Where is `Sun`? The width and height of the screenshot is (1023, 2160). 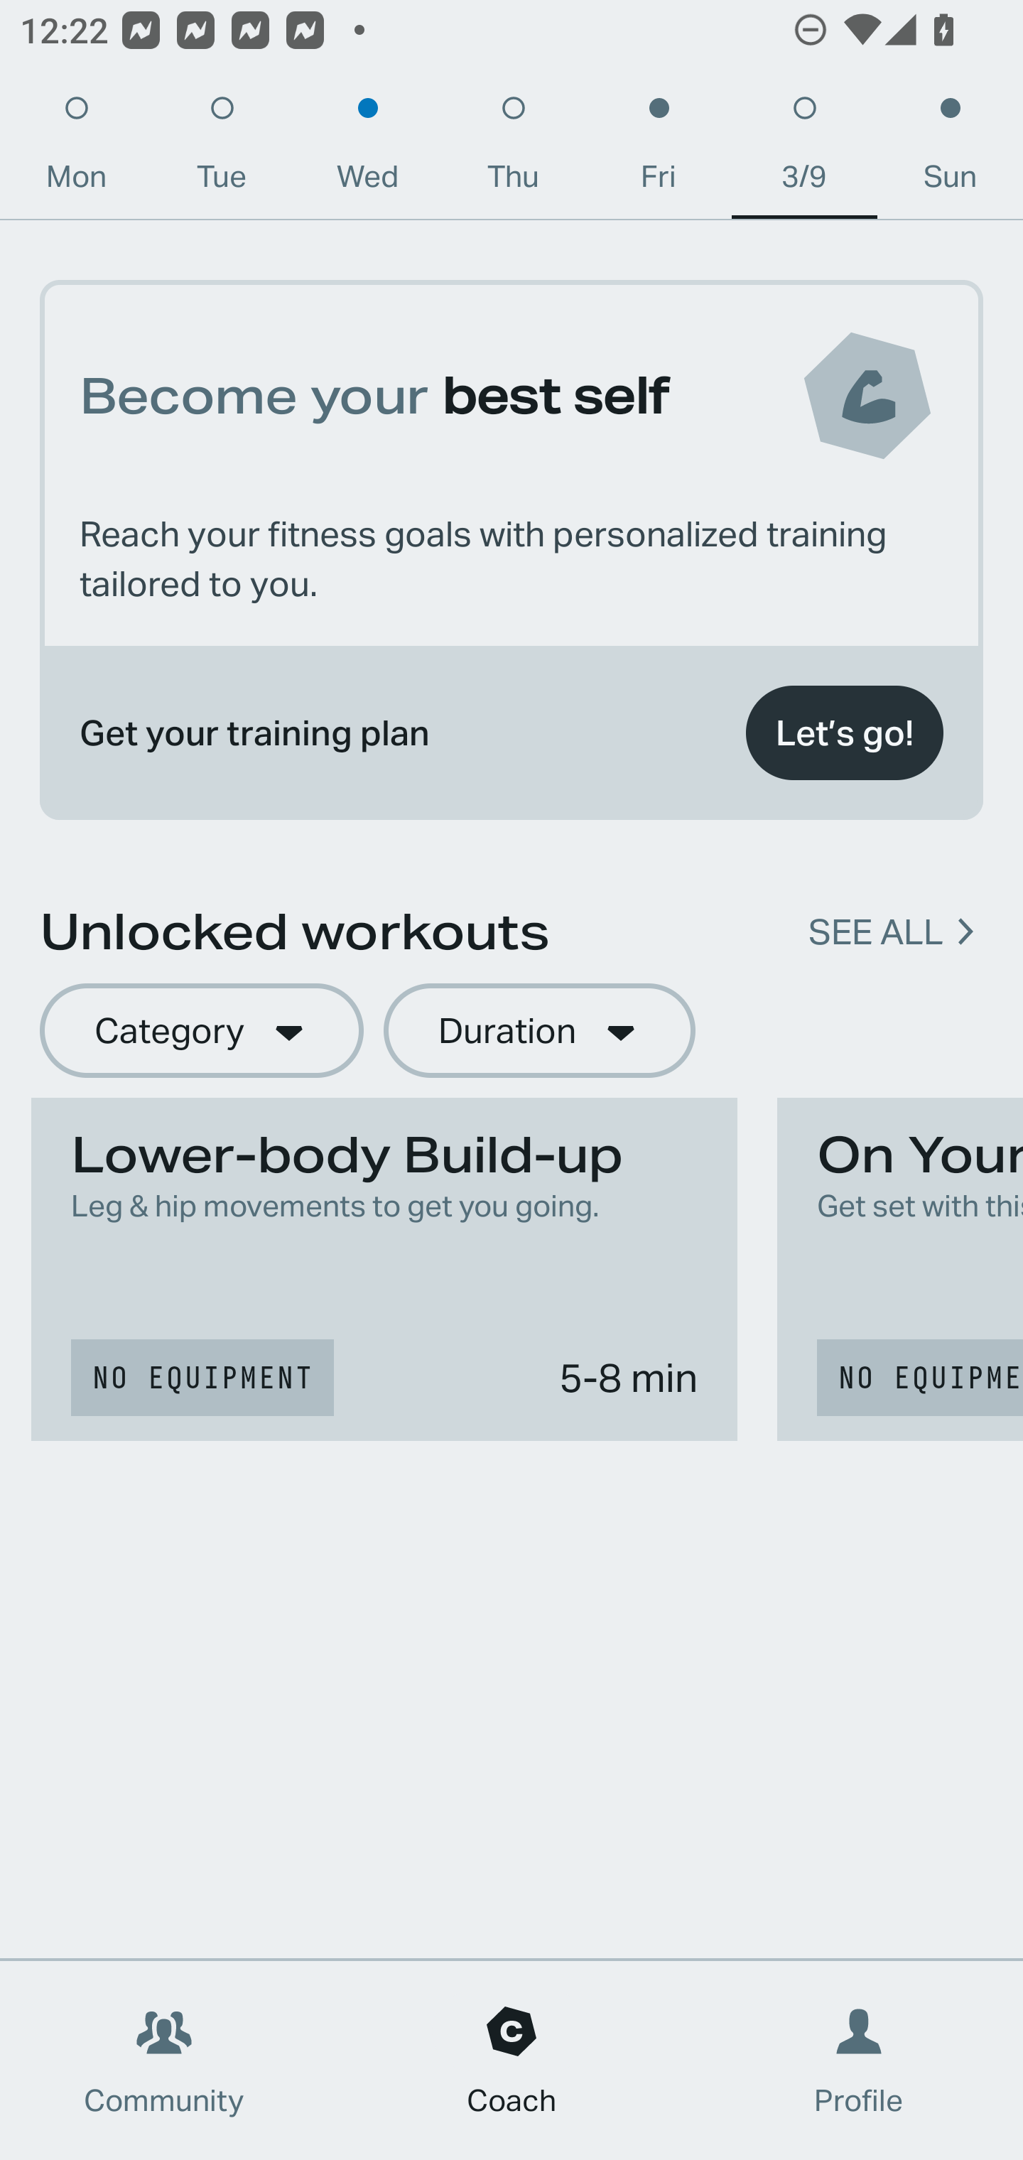
Sun is located at coordinates (951, 149).